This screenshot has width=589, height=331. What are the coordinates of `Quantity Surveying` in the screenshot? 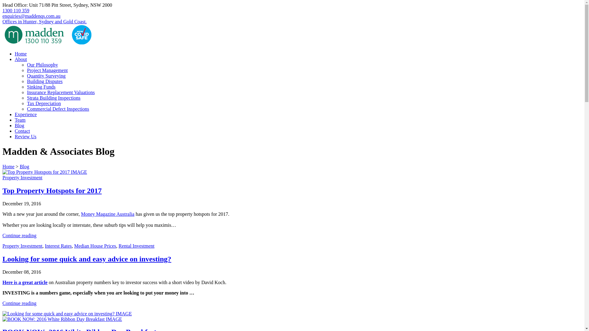 It's located at (46, 76).